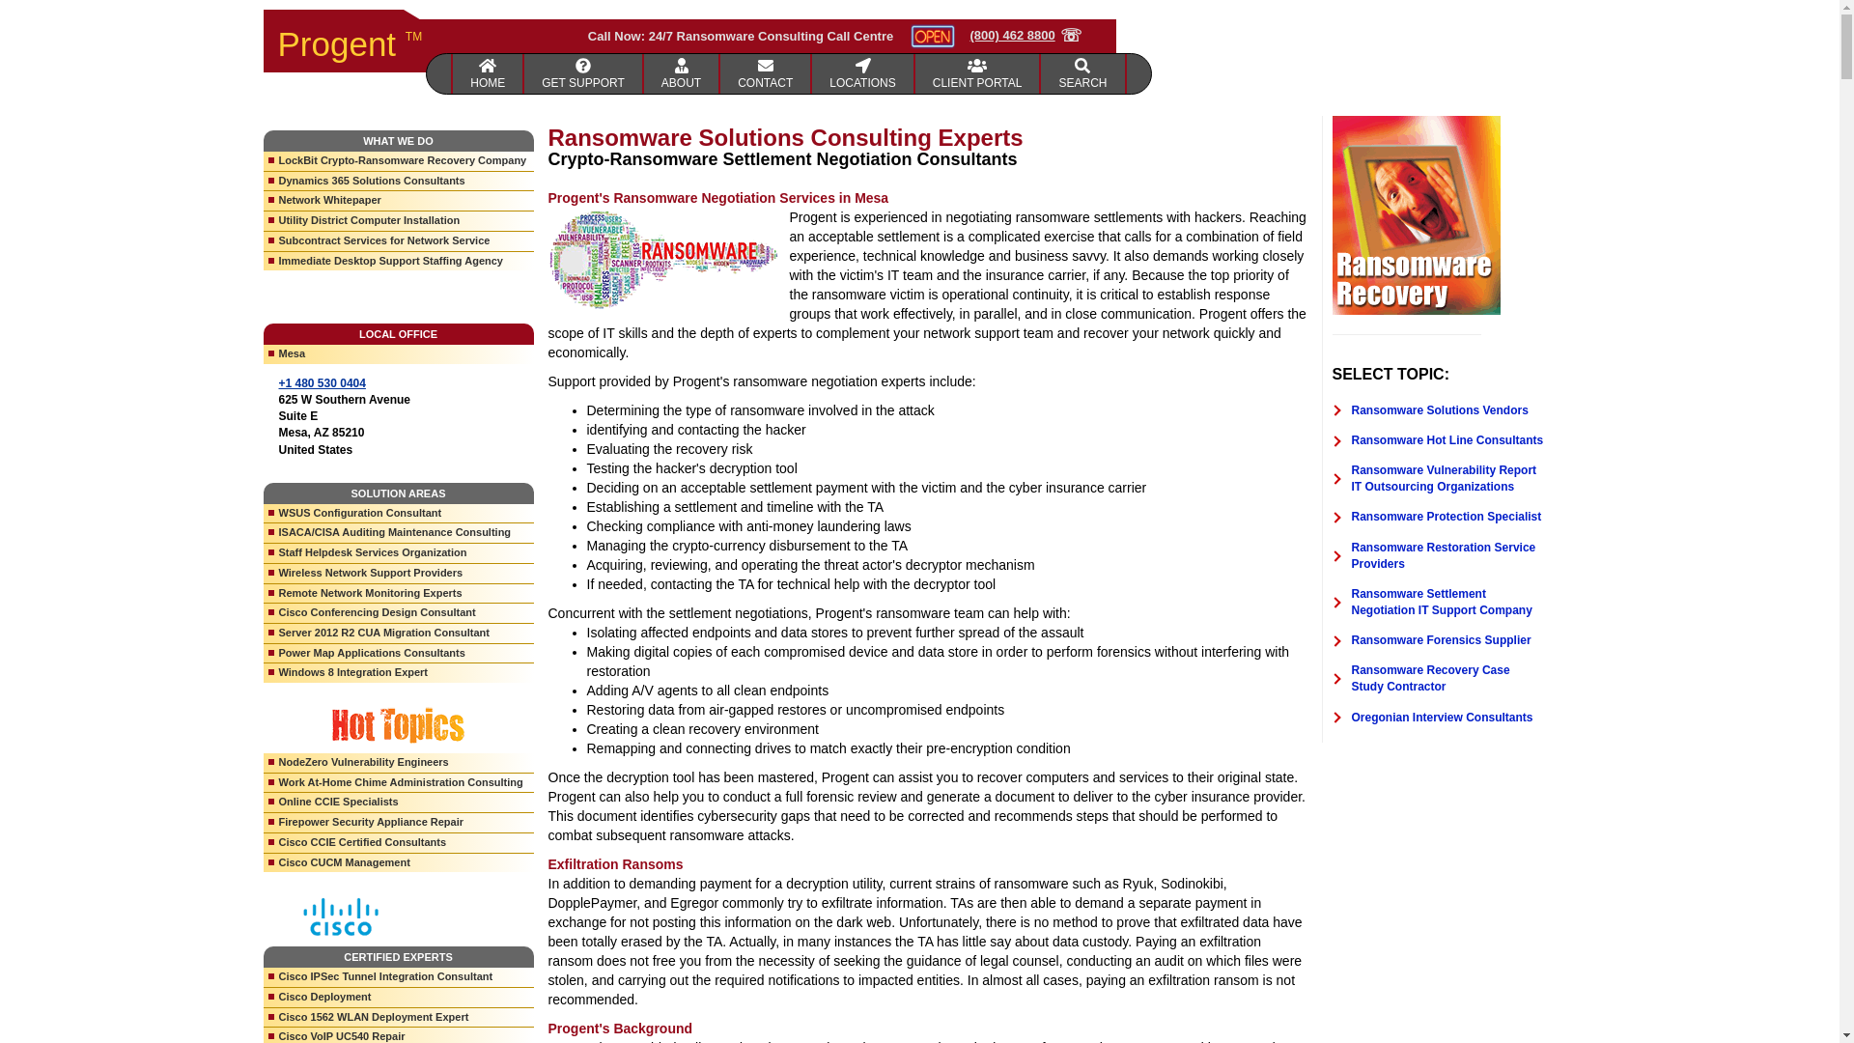  Describe the element at coordinates (766, 73) in the screenshot. I see `CONTACT` at that location.